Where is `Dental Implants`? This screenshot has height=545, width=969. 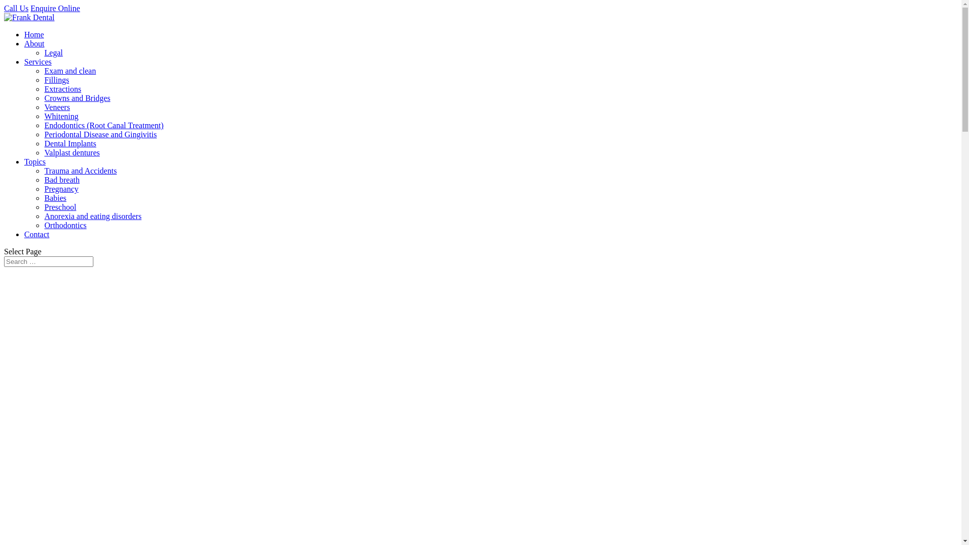 Dental Implants is located at coordinates (71, 143).